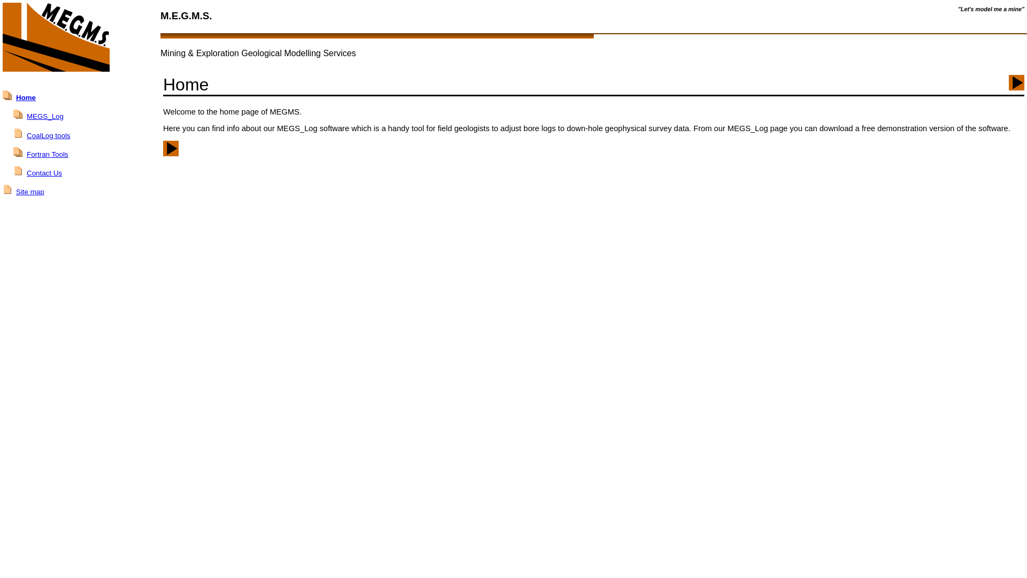  What do you see at coordinates (45, 117) in the screenshot?
I see `MEGS_Log` at bounding box center [45, 117].